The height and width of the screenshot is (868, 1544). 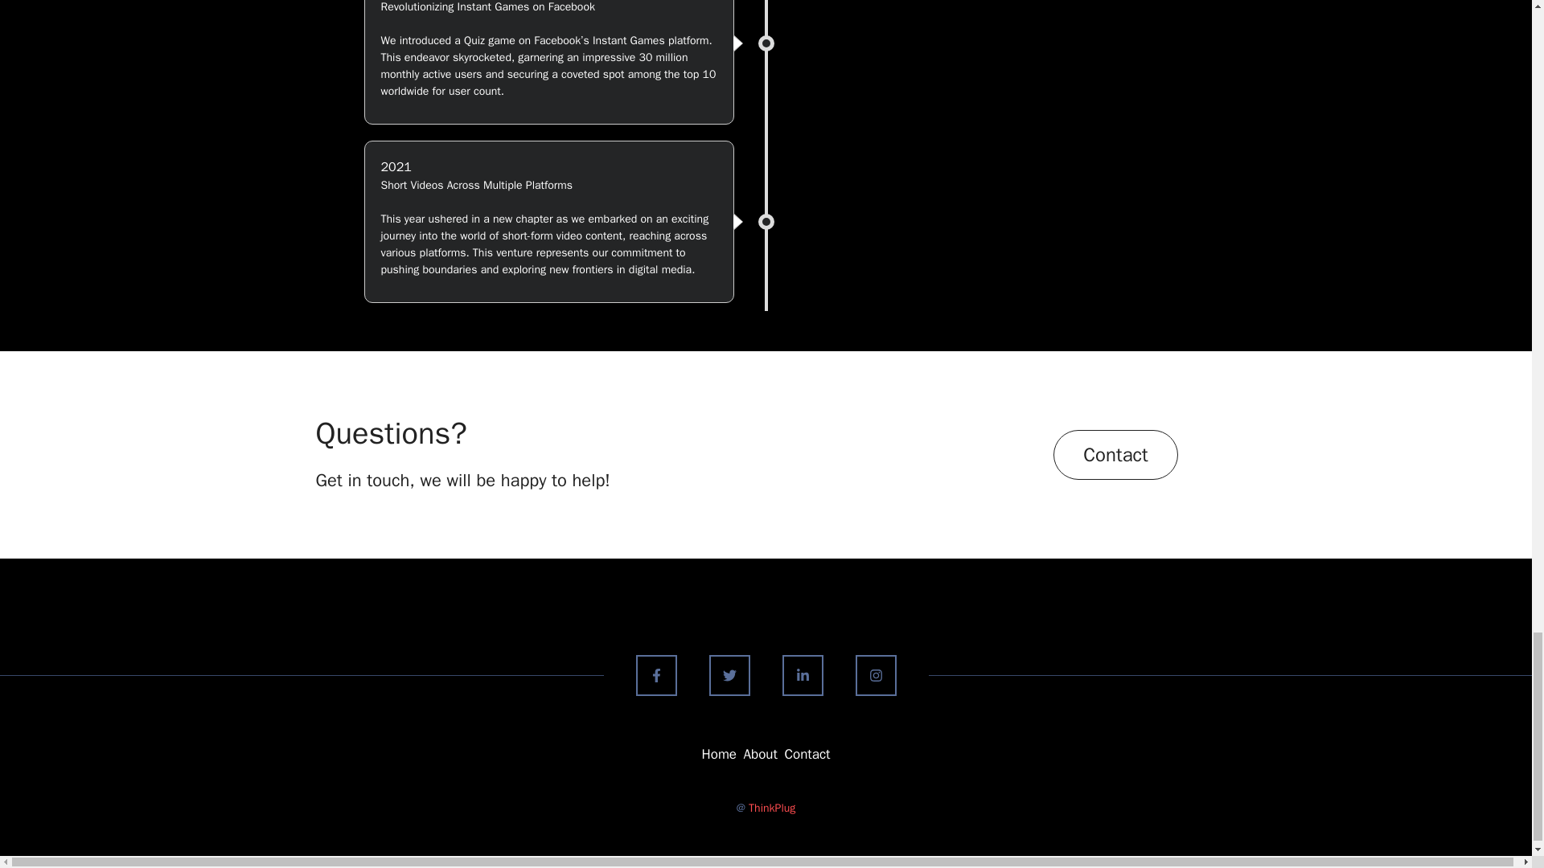 What do you see at coordinates (1115, 455) in the screenshot?
I see `Contact` at bounding box center [1115, 455].